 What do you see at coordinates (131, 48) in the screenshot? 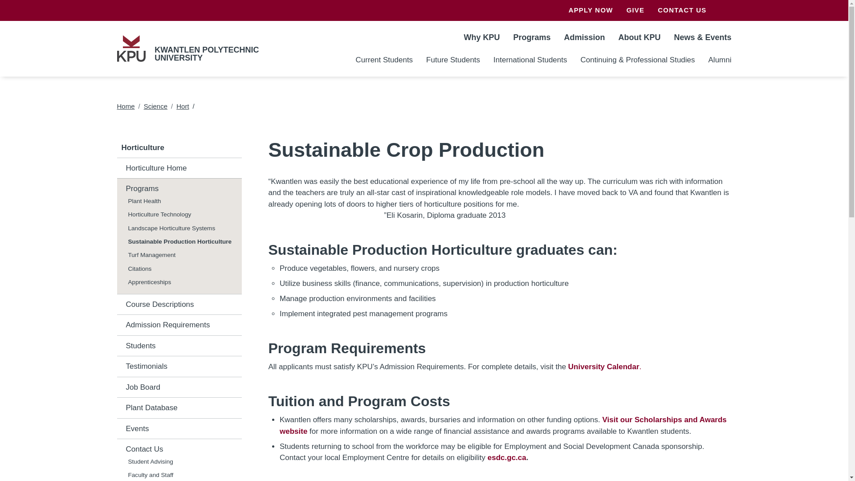
I see `Home` at bounding box center [131, 48].